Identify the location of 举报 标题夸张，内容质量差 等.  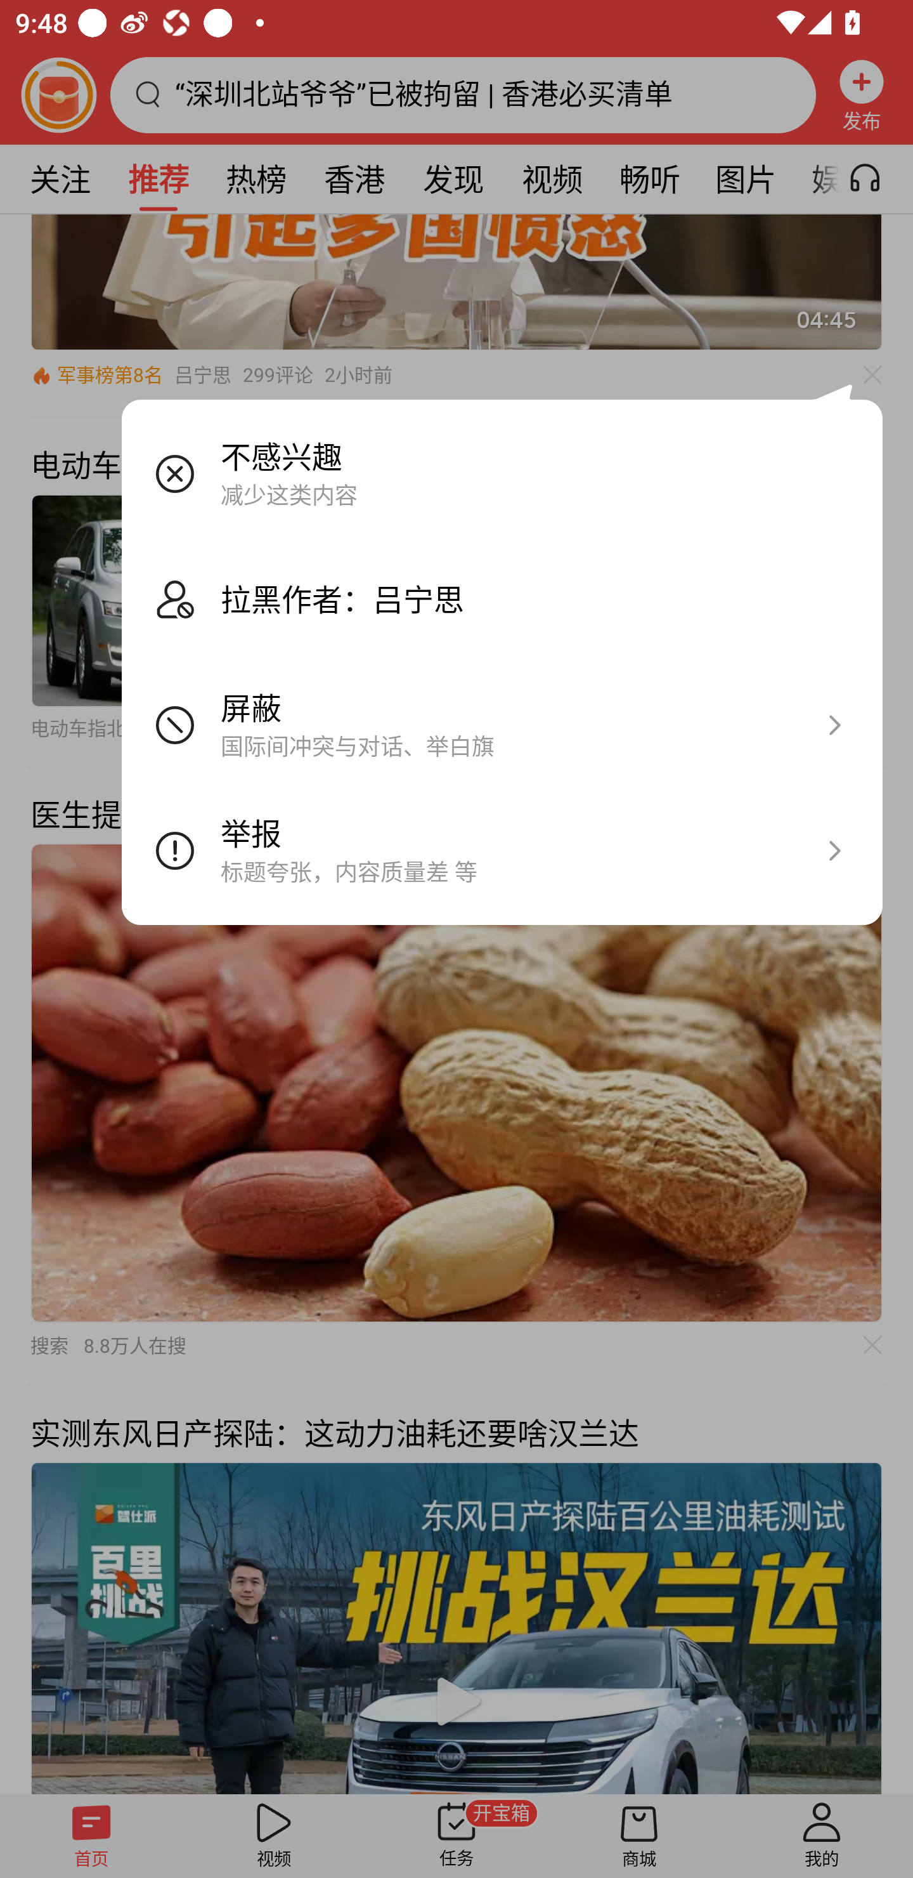
(502, 850).